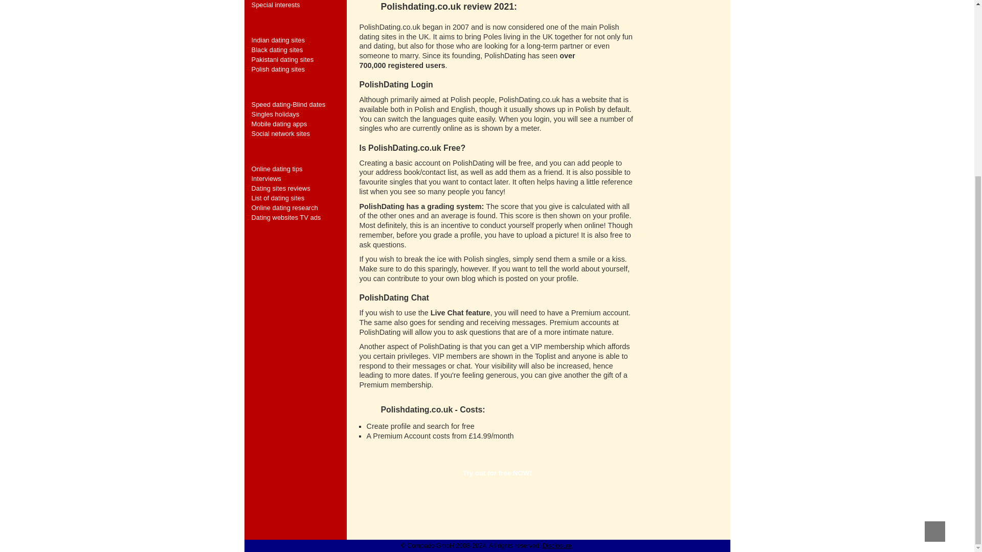  Describe the element at coordinates (299, 198) in the screenshot. I see `List of dating sites` at that location.